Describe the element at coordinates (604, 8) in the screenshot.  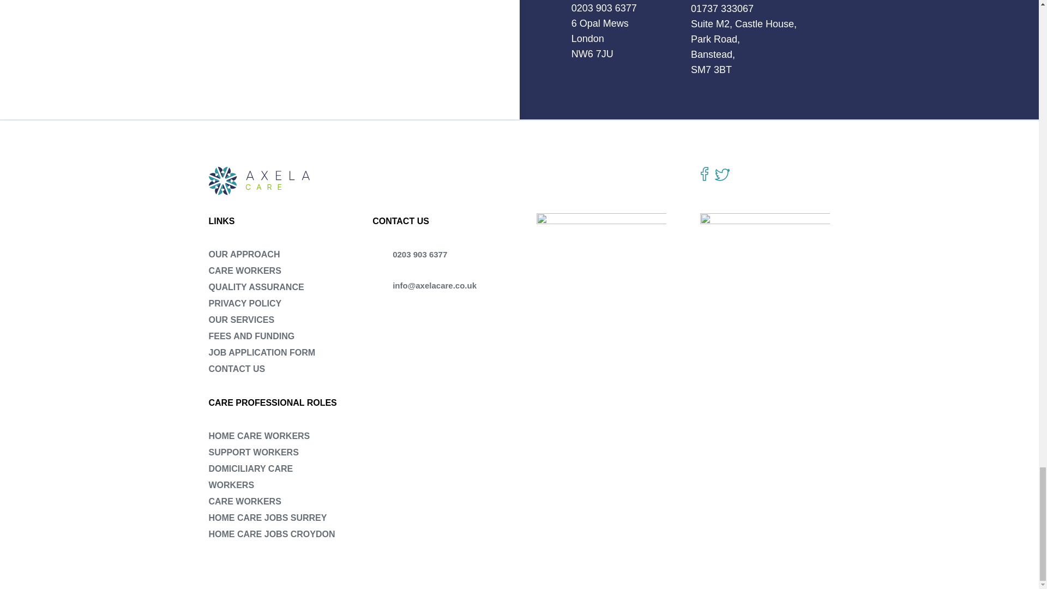
I see `0203 903 6377` at that location.